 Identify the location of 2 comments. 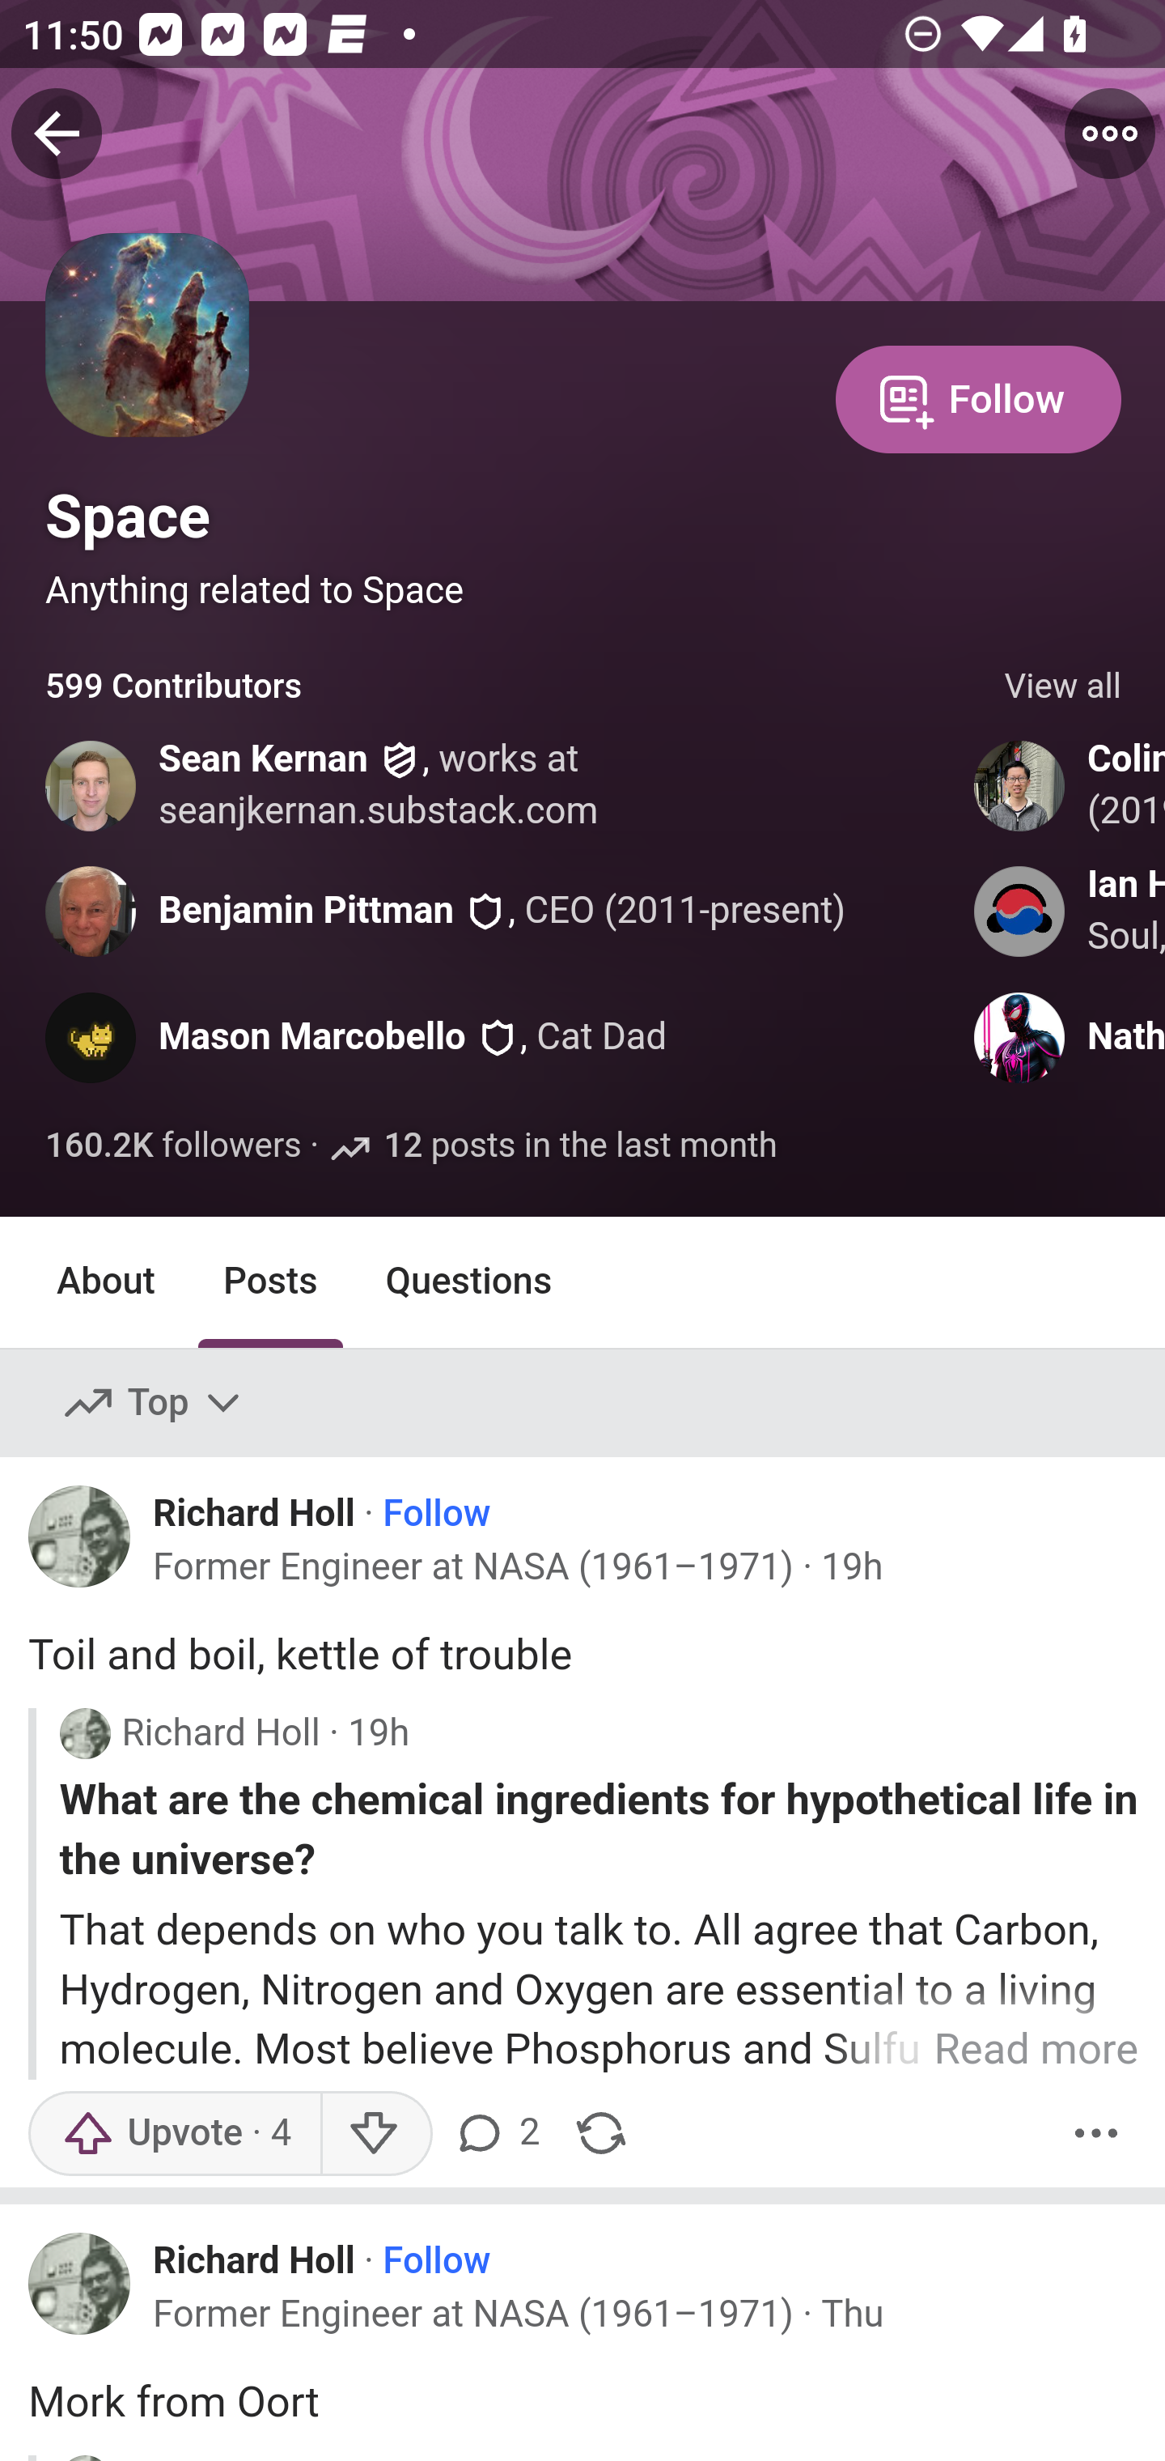
(500, 2132).